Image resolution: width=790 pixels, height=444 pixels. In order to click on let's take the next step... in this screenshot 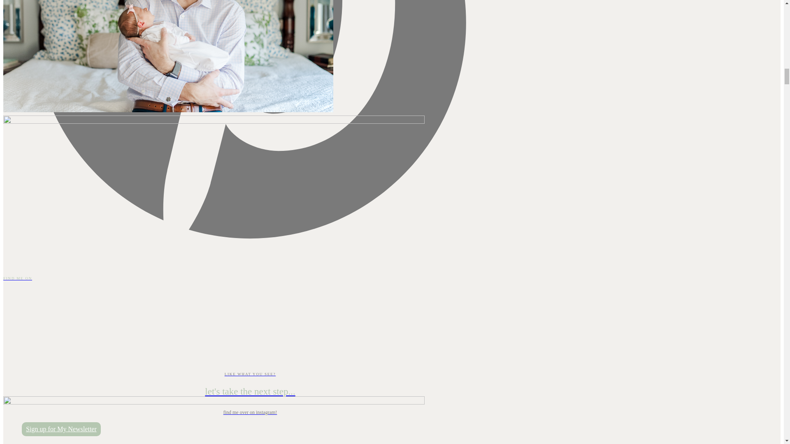, I will do `click(250, 391)`.